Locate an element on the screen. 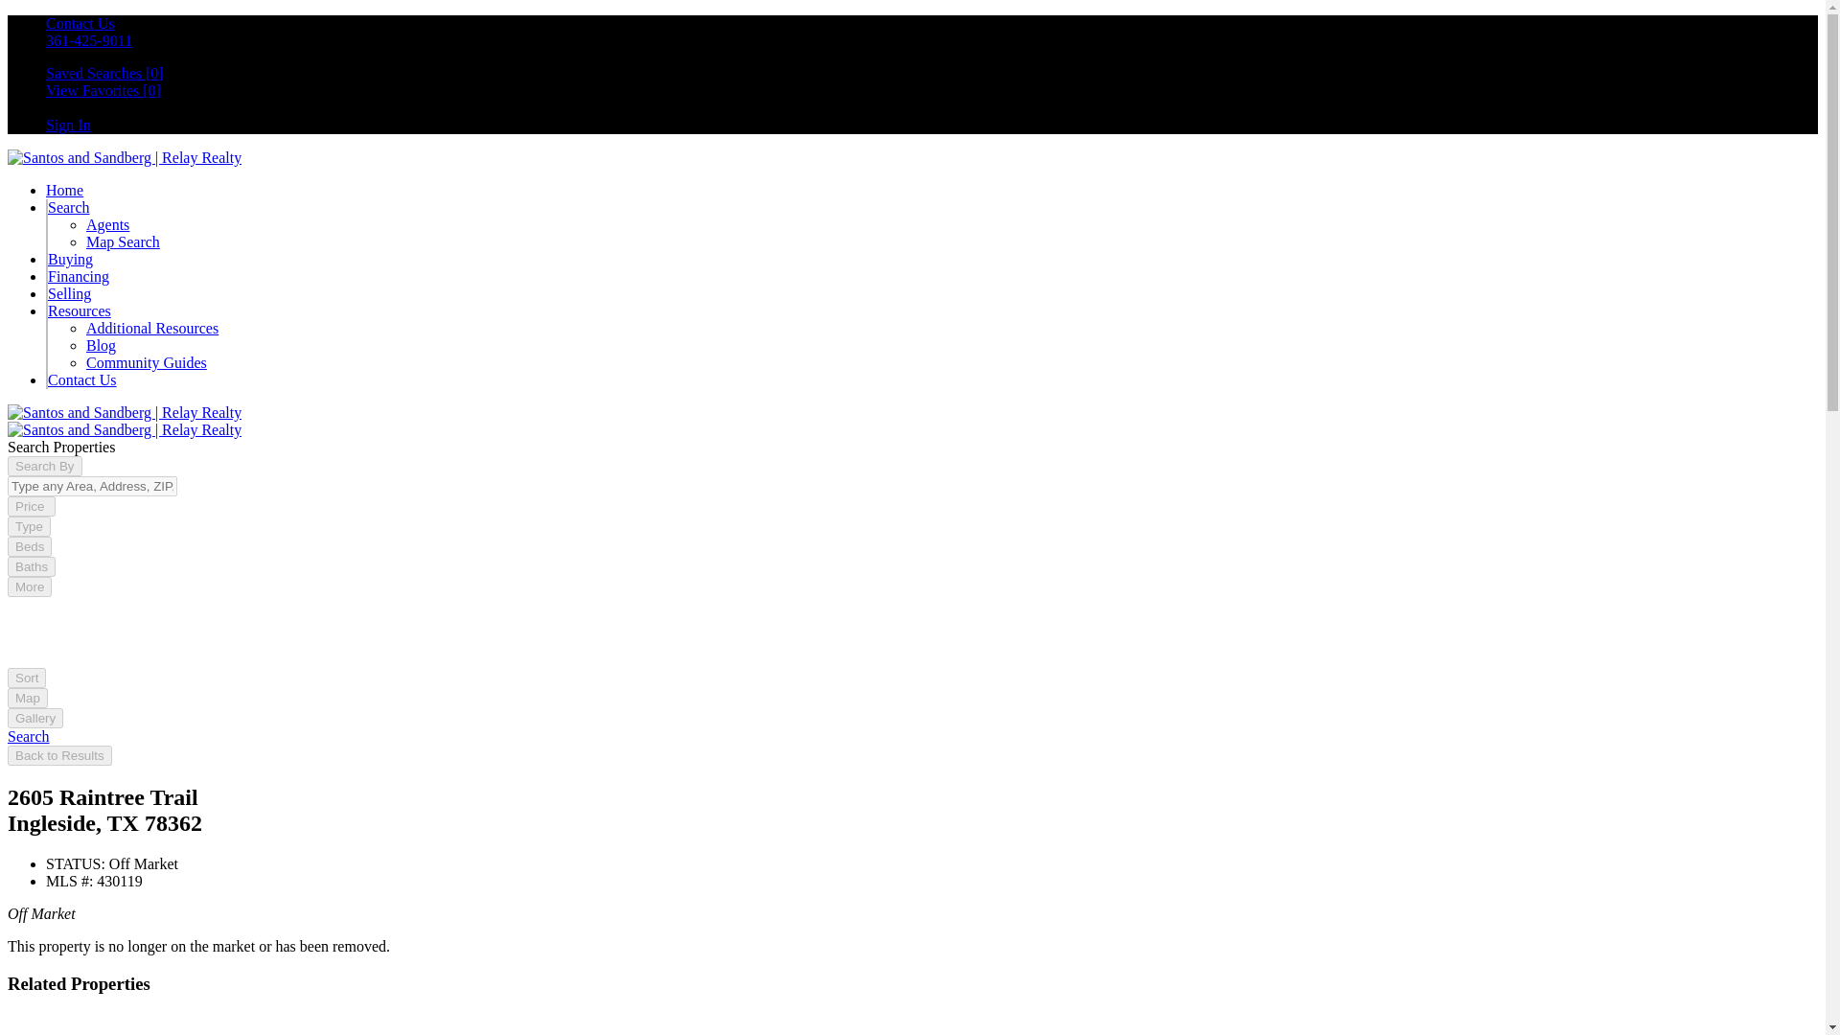 This screenshot has height=1035, width=1840. Baths is located at coordinates (31, 566).